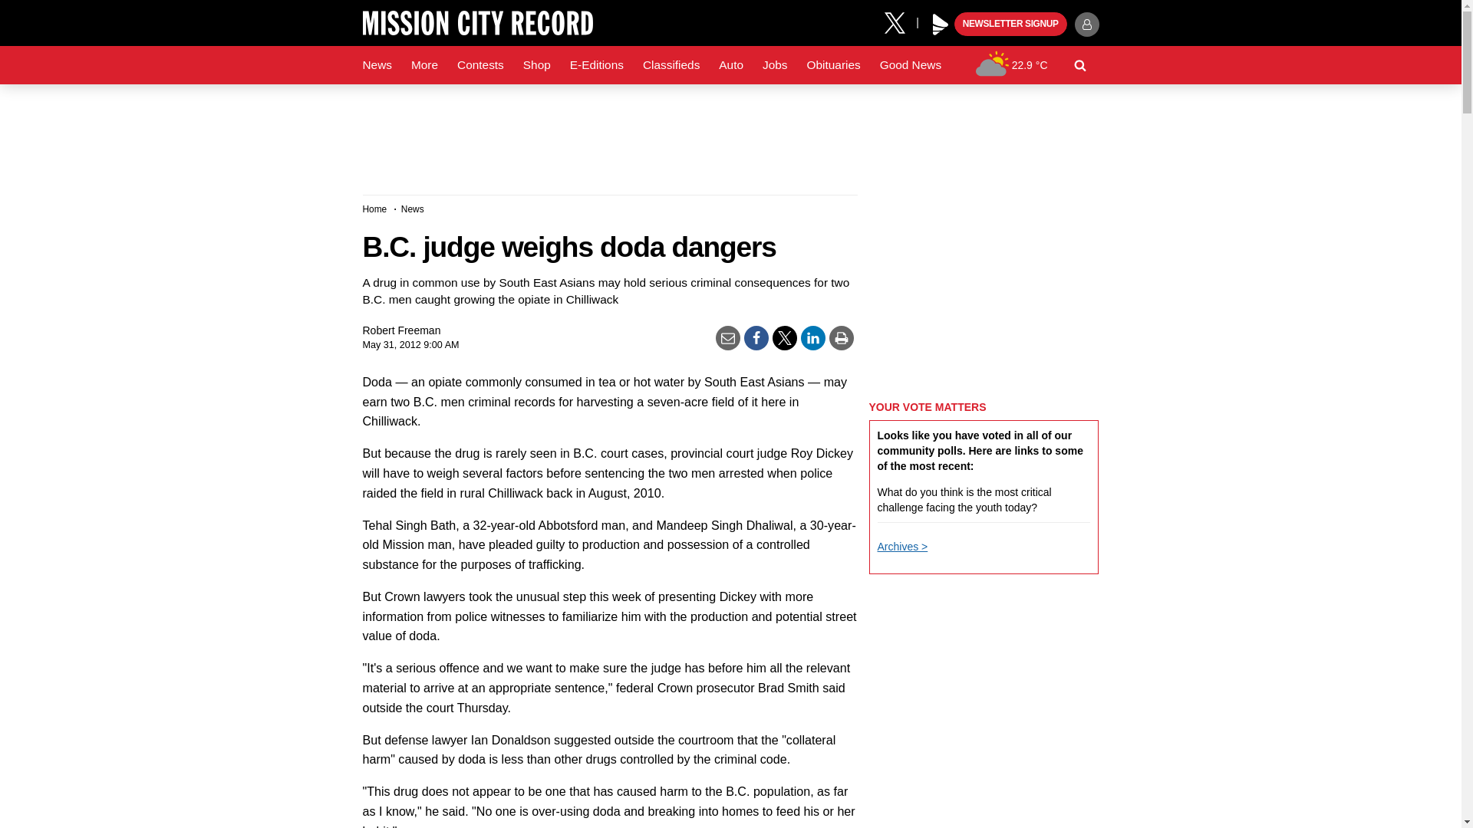 This screenshot has height=828, width=1473. I want to click on Black Press Media, so click(941, 25).